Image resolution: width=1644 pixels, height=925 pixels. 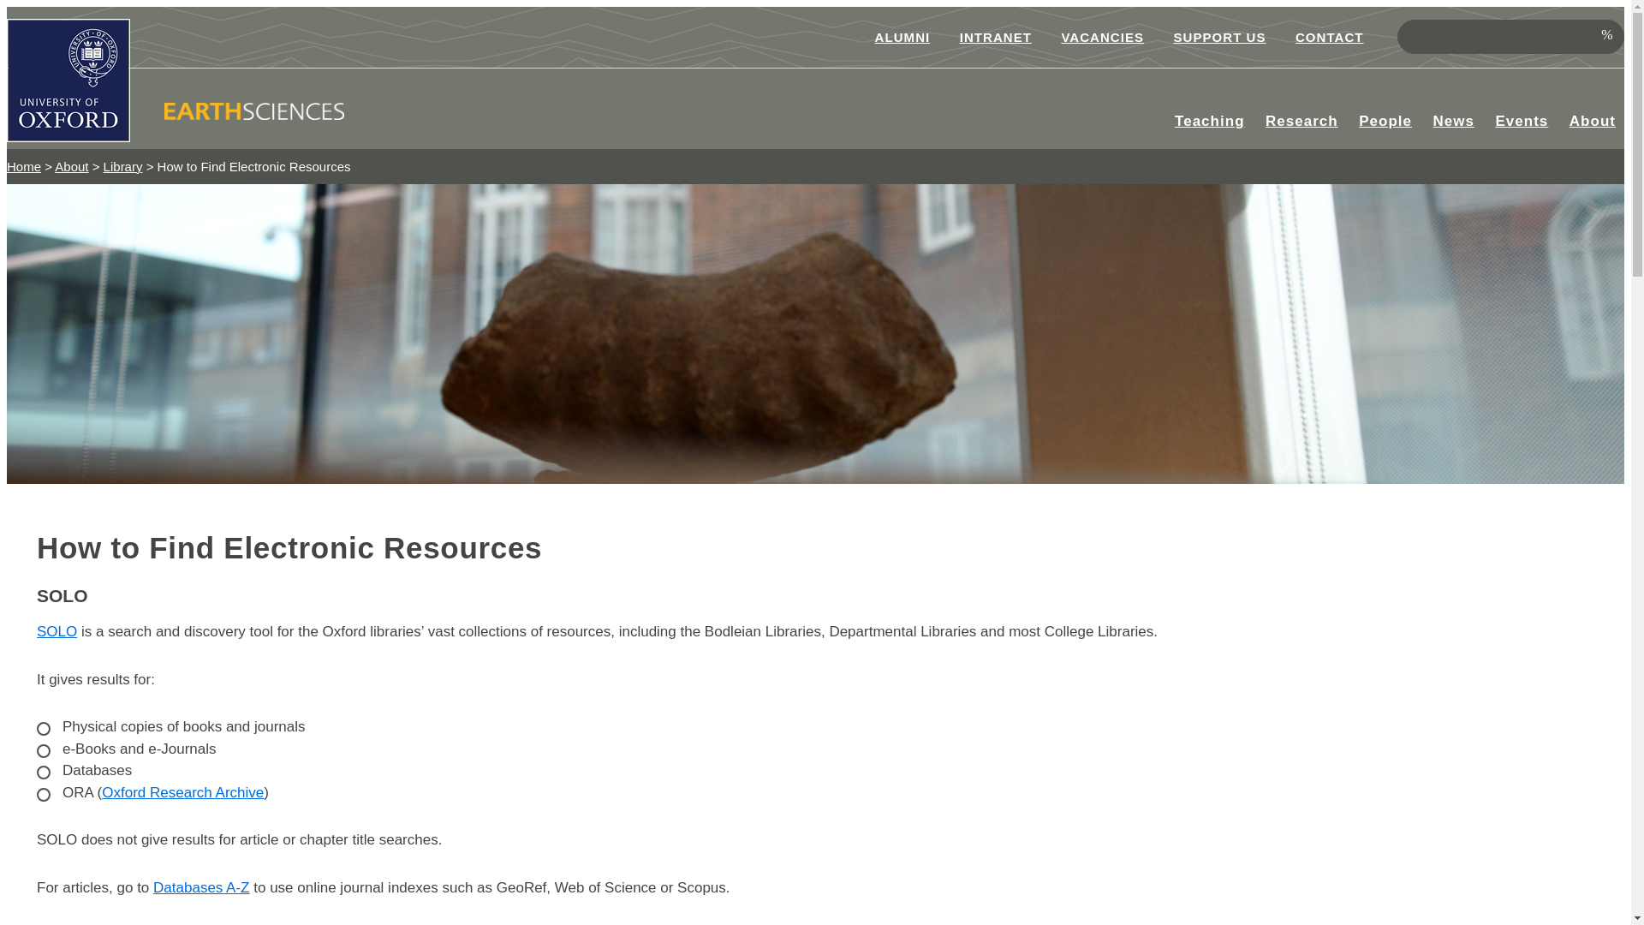 What do you see at coordinates (1329, 37) in the screenshot?
I see `CONTACT` at bounding box center [1329, 37].